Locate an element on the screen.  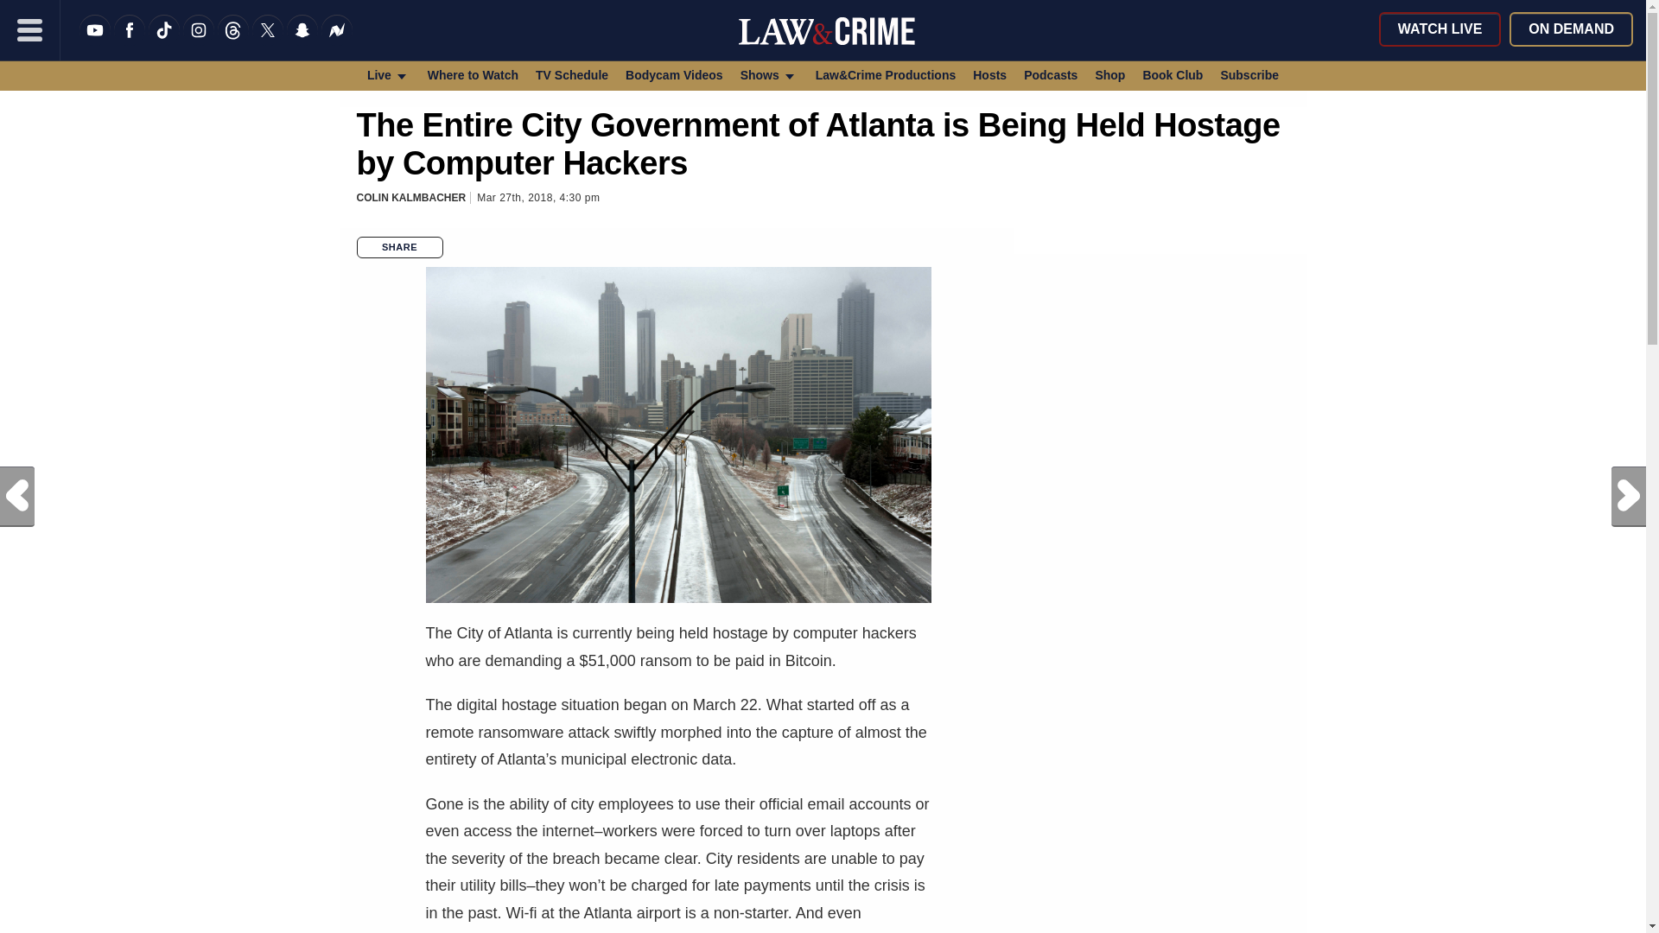
TikTok is located at coordinates (164, 41).